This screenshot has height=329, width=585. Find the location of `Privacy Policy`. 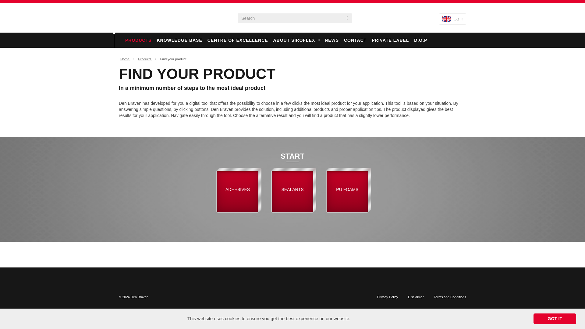

Privacy Policy is located at coordinates (388, 297).